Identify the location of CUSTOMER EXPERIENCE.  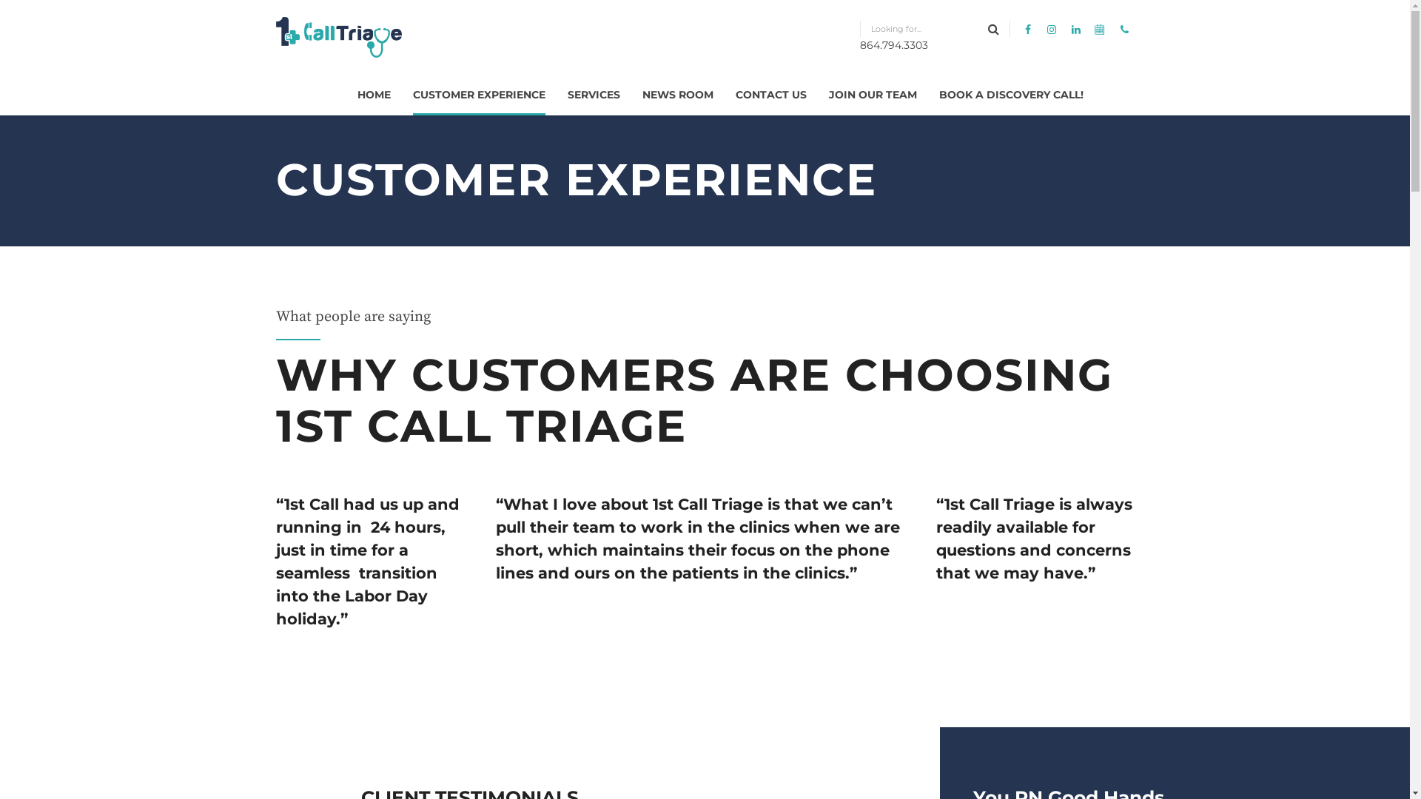
(480, 95).